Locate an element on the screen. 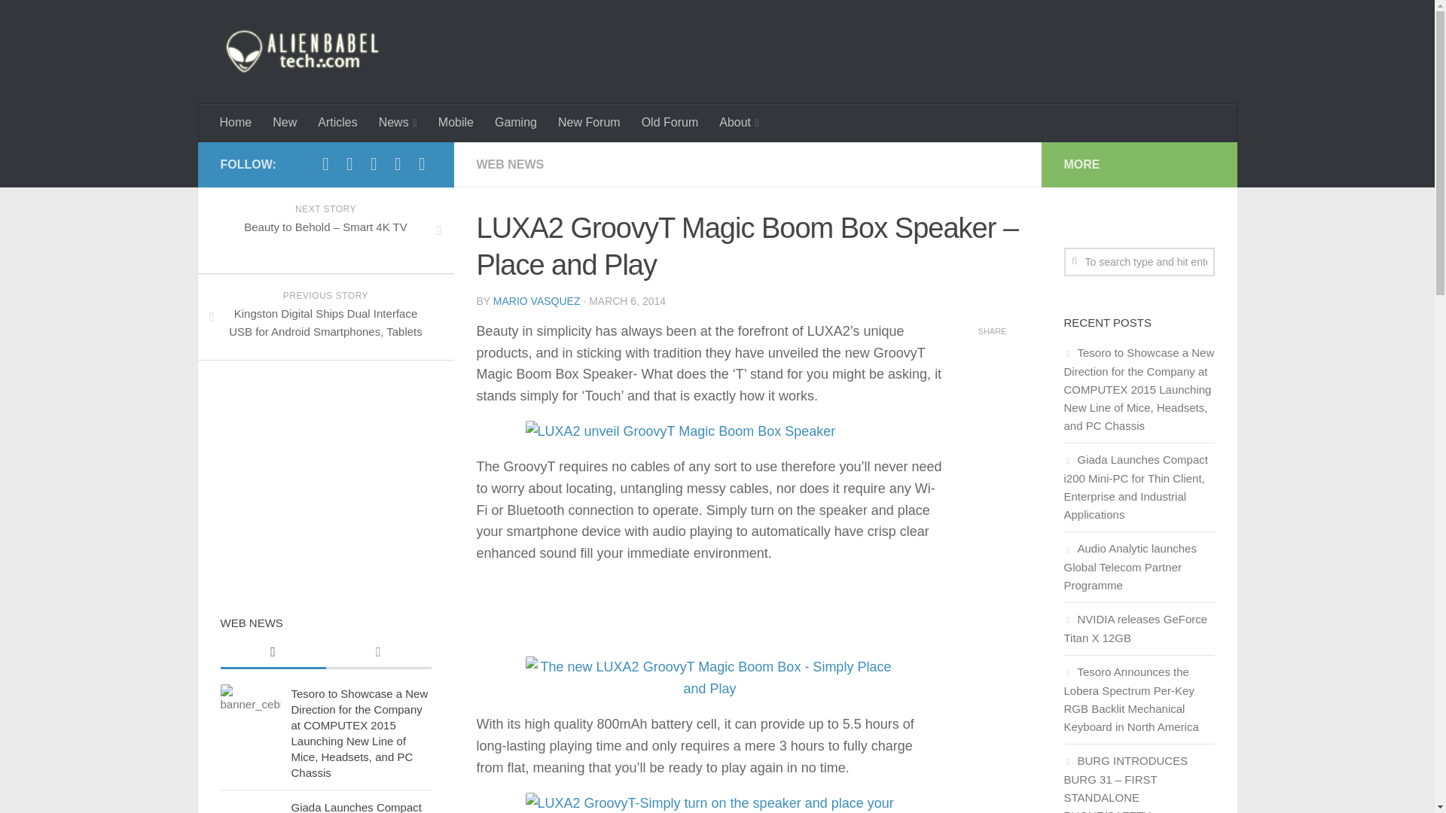 The image size is (1446, 813). Recent Posts is located at coordinates (273, 652).